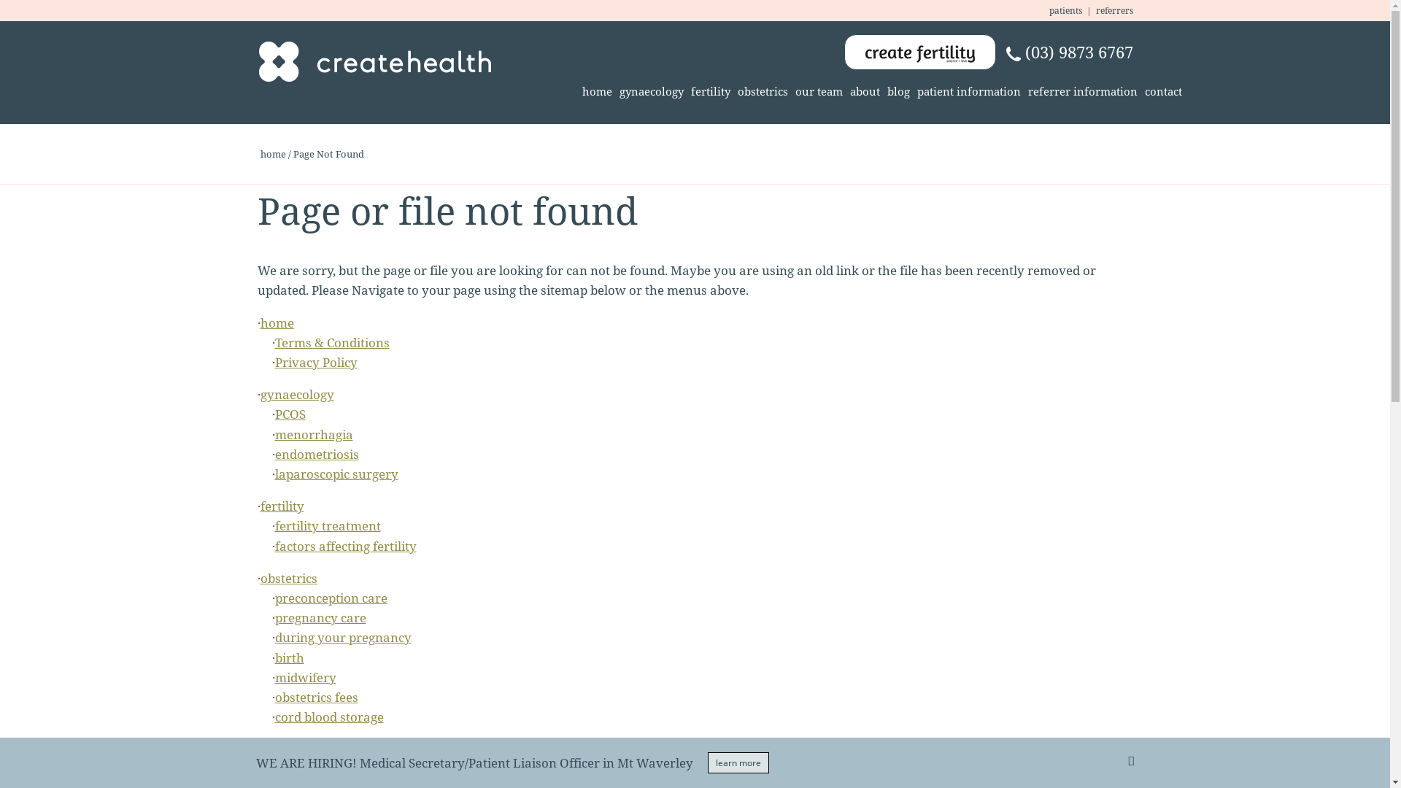 This screenshot has height=788, width=1401. Describe the element at coordinates (290, 414) in the screenshot. I see `PCOS` at that location.